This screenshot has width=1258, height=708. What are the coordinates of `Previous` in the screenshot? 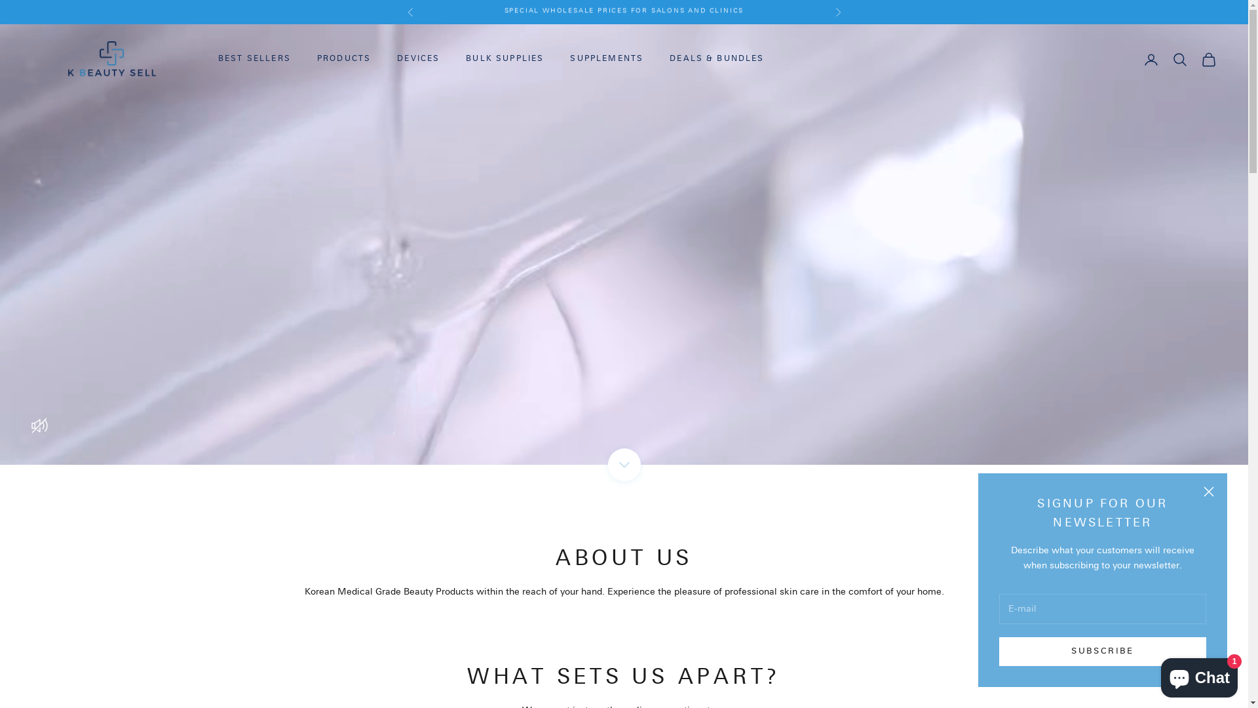 It's located at (410, 12).